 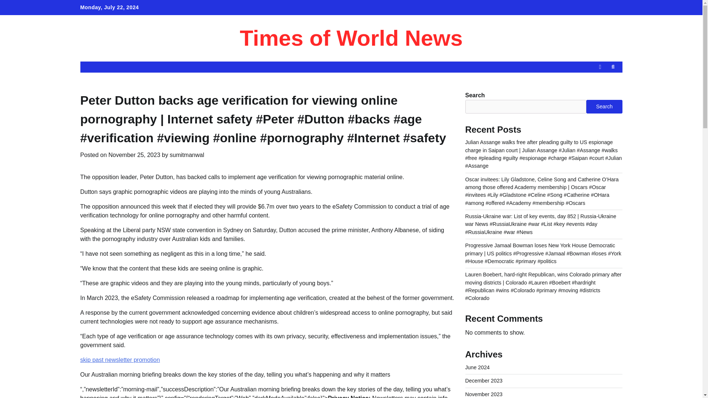 I want to click on sumitmanwal, so click(x=187, y=155).